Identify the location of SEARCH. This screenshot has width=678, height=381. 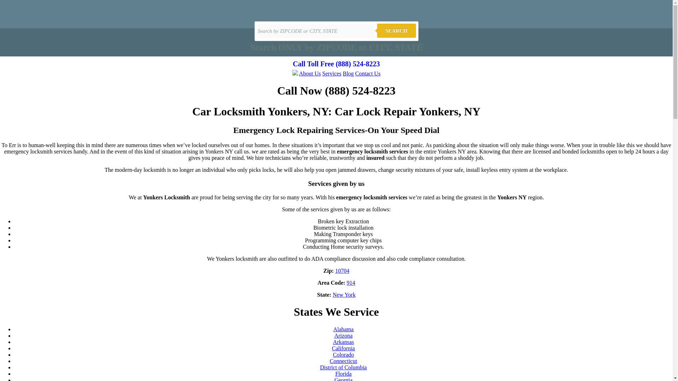
(396, 30).